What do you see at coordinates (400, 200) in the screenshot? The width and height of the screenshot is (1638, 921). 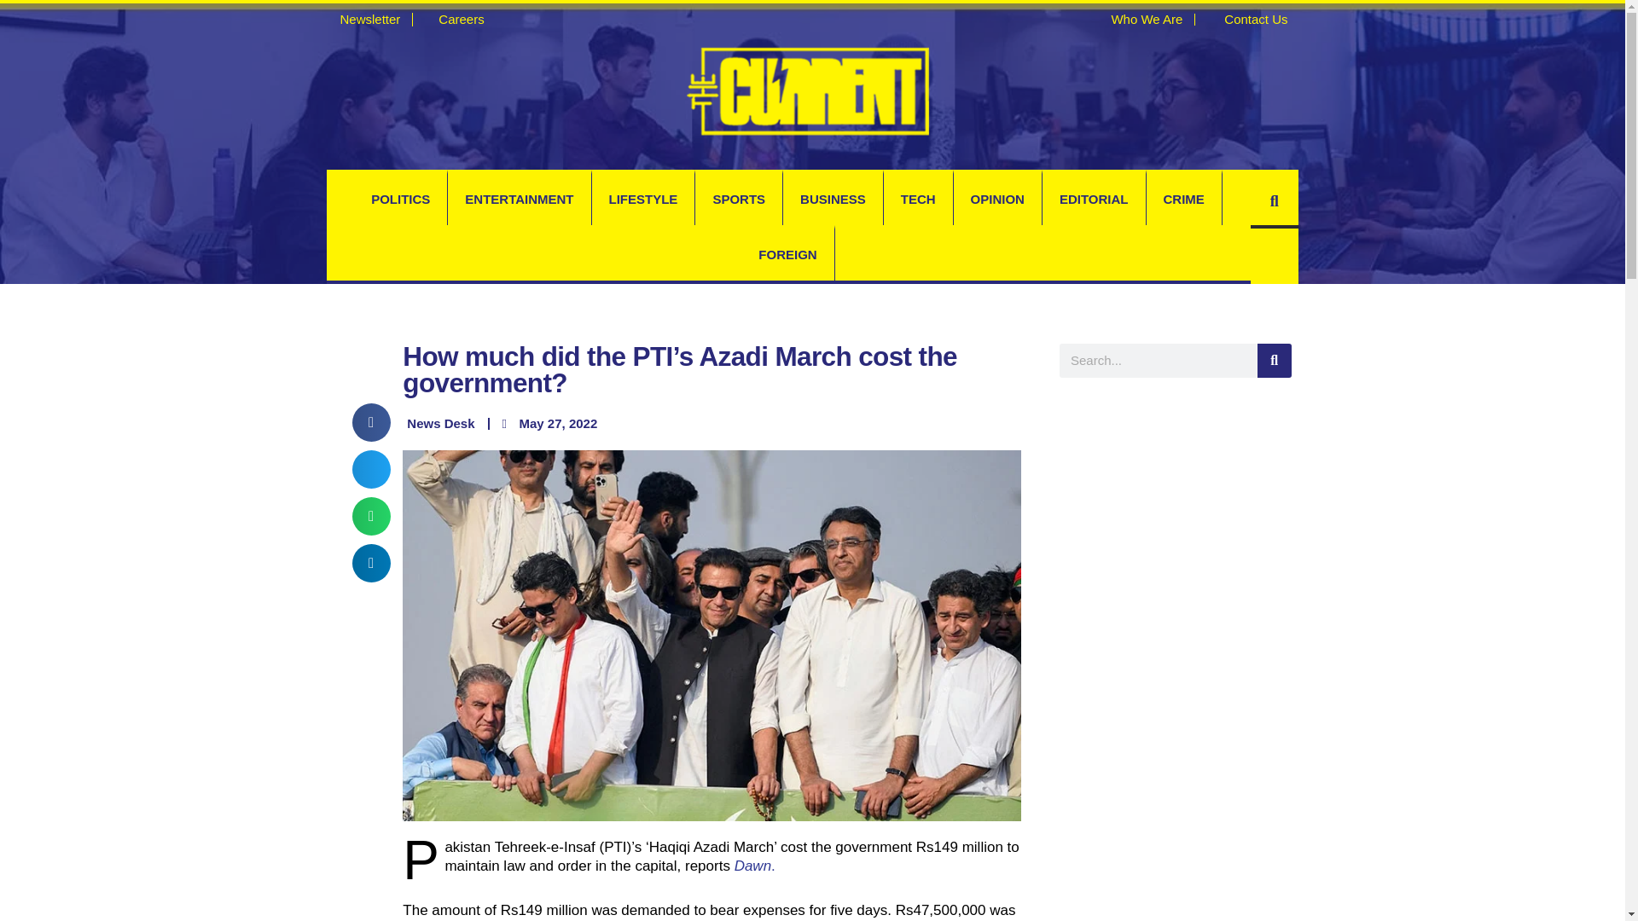 I see `POLITICS` at bounding box center [400, 200].